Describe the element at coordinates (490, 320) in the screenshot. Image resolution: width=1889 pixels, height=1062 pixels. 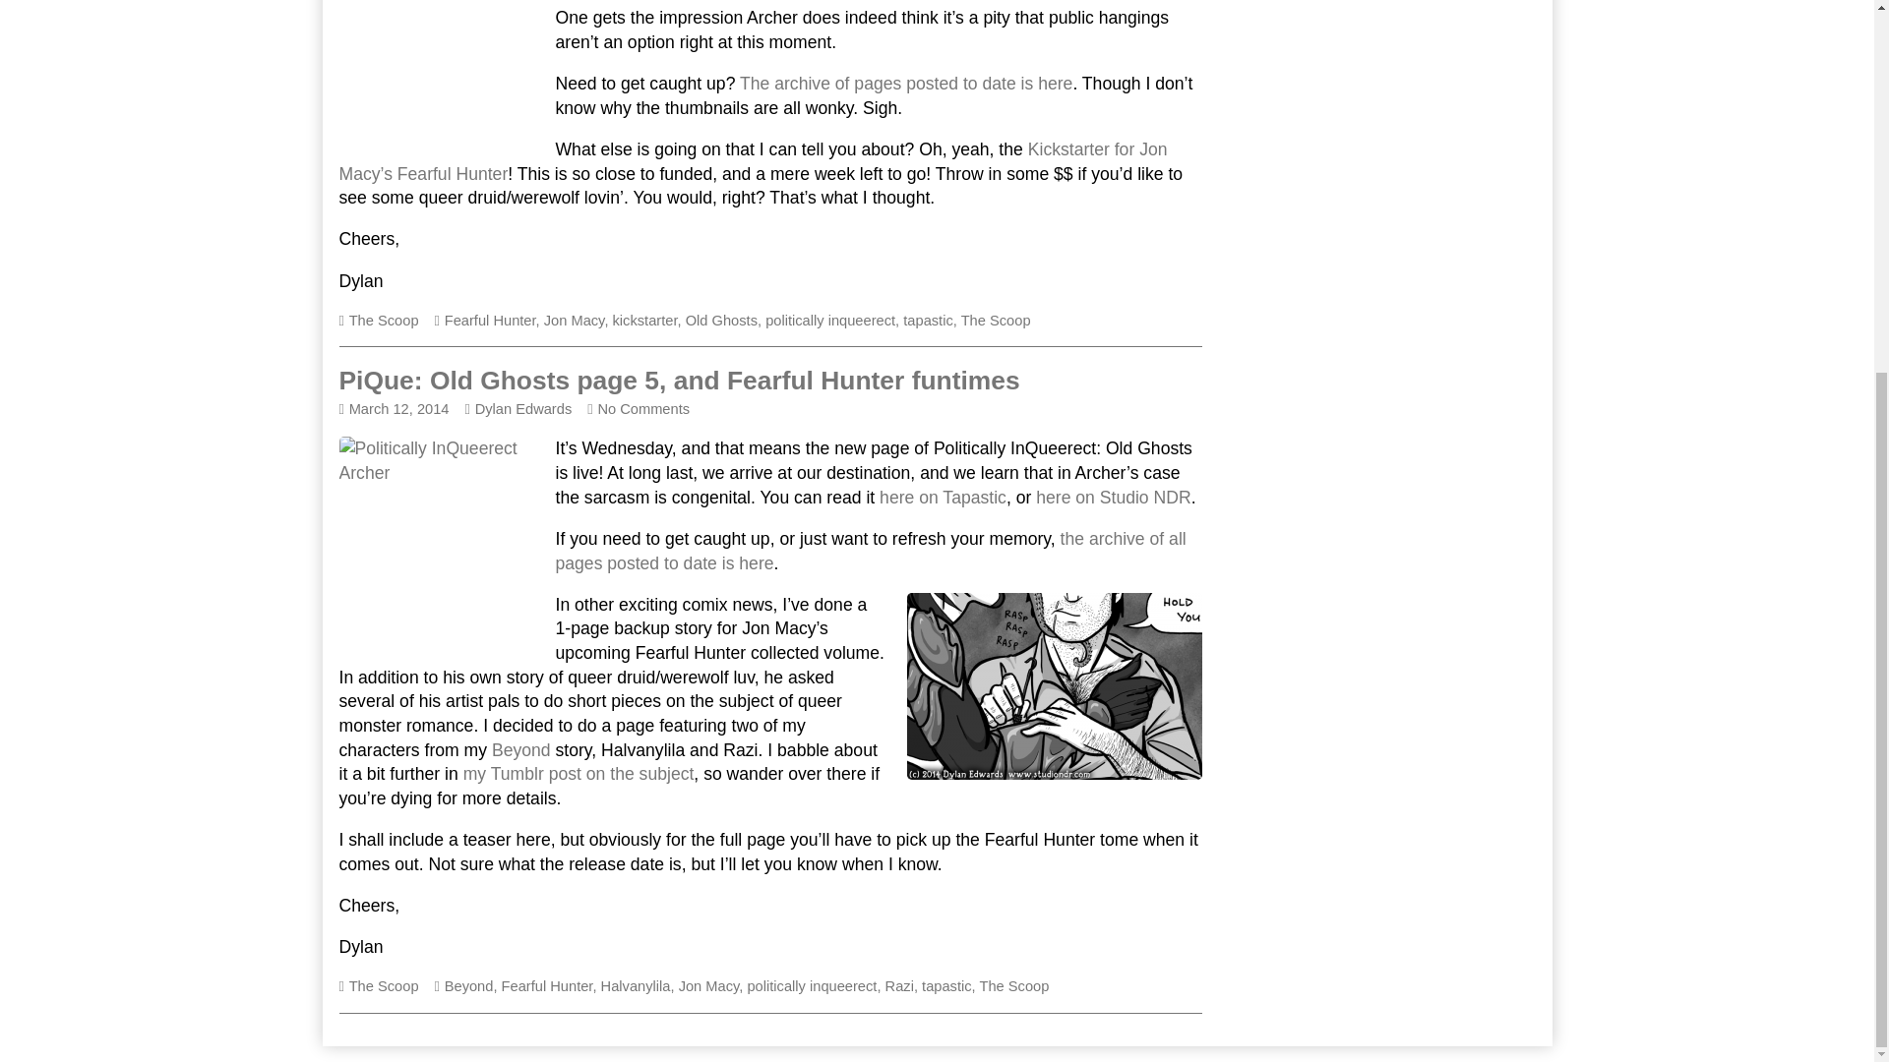
I see `Fearful Hunter` at that location.